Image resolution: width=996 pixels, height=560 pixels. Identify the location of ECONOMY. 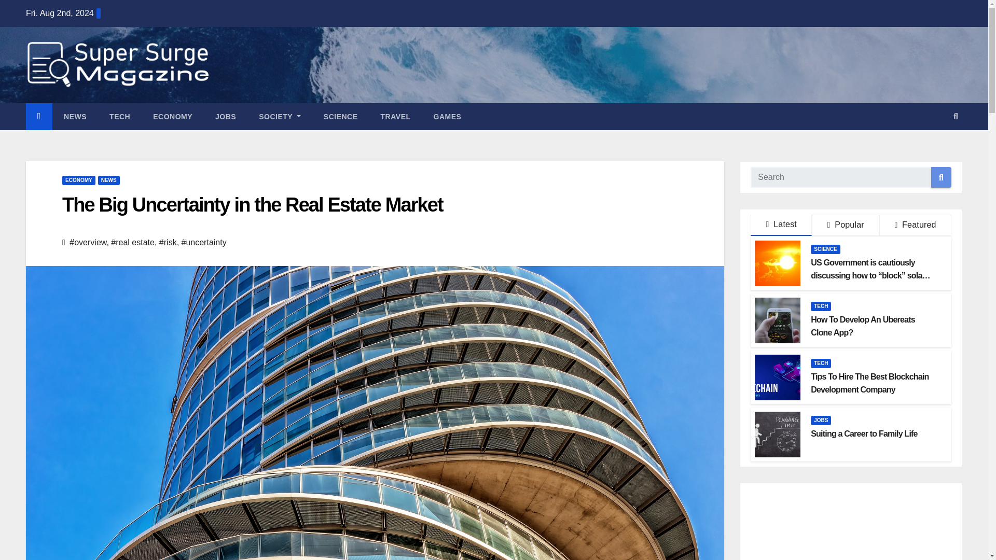
(172, 116).